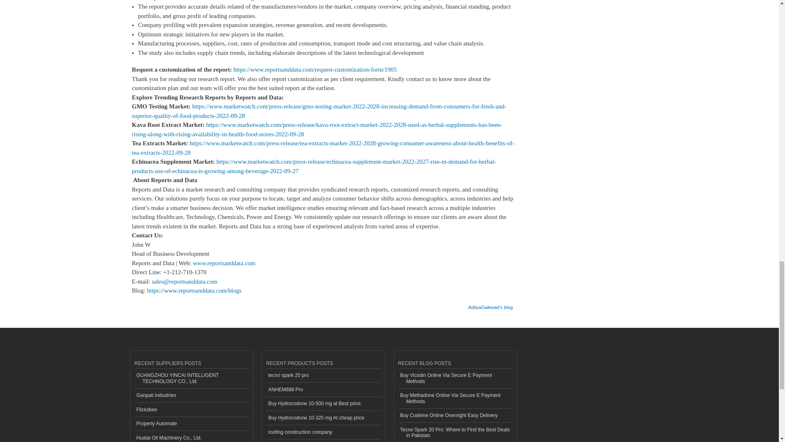 This screenshot has height=442, width=785. What do you see at coordinates (490, 304) in the screenshot?
I see `Read AdityaGaikwad's latest blog entries.` at bounding box center [490, 304].